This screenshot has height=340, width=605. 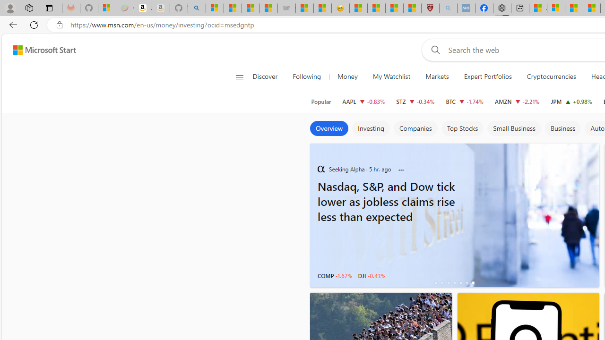 I want to click on Discover, so click(x=265, y=76).